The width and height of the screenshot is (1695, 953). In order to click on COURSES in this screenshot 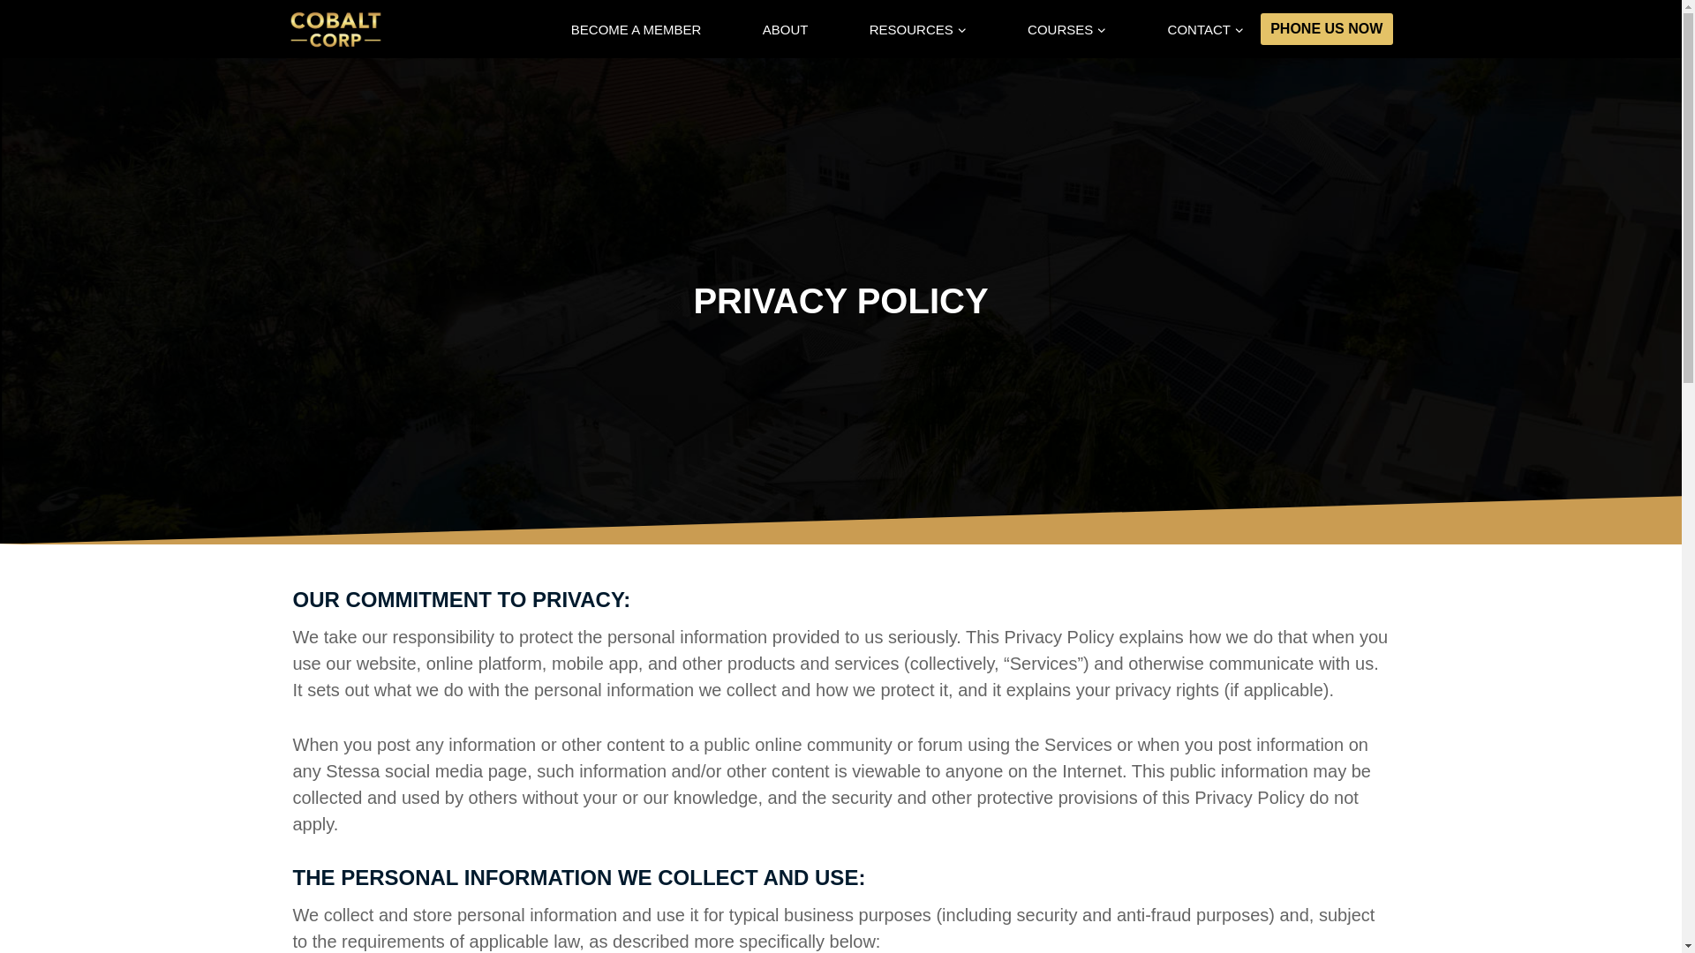, I will do `click(1066, 29)`.